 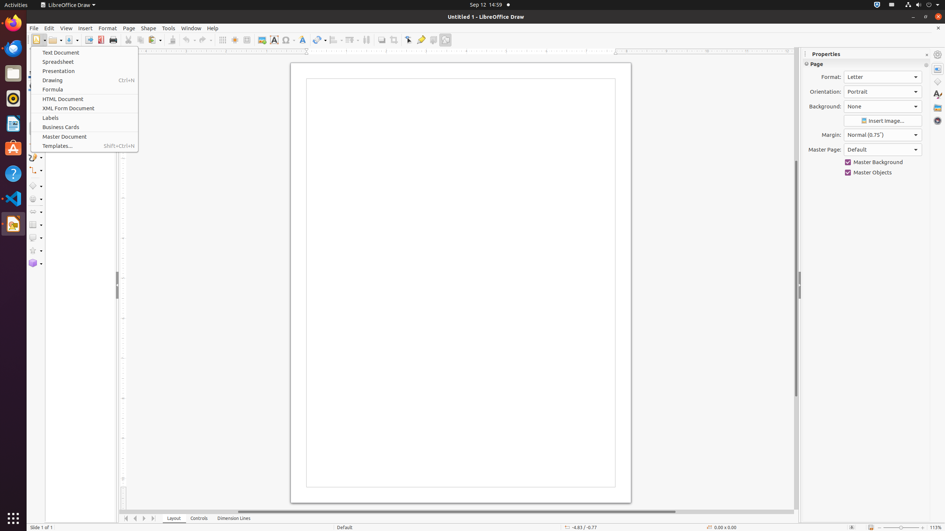 I want to click on Ubuntu Software, so click(x=13, y=148).